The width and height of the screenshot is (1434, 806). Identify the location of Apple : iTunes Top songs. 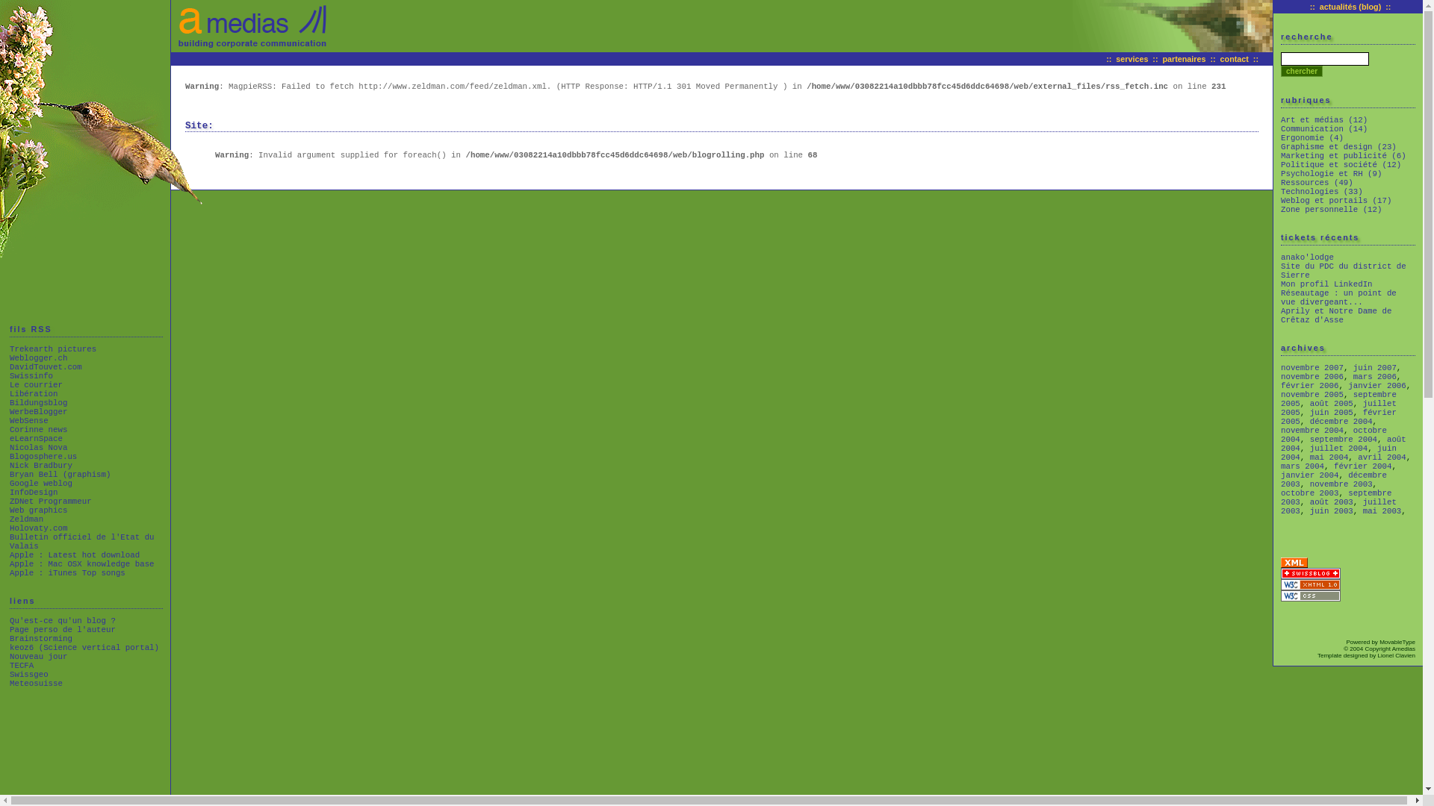
(67, 573).